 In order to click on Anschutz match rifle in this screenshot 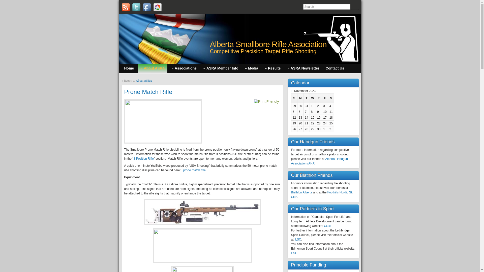, I will do `click(202, 212)`.